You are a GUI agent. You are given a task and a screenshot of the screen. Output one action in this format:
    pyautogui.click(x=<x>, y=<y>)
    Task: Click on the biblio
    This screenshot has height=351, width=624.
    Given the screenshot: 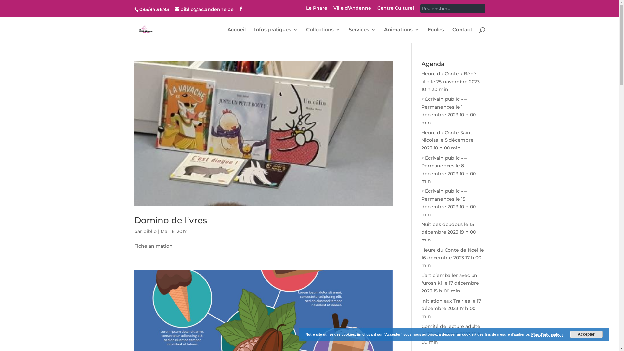 What is the action you would take?
    pyautogui.click(x=149, y=231)
    